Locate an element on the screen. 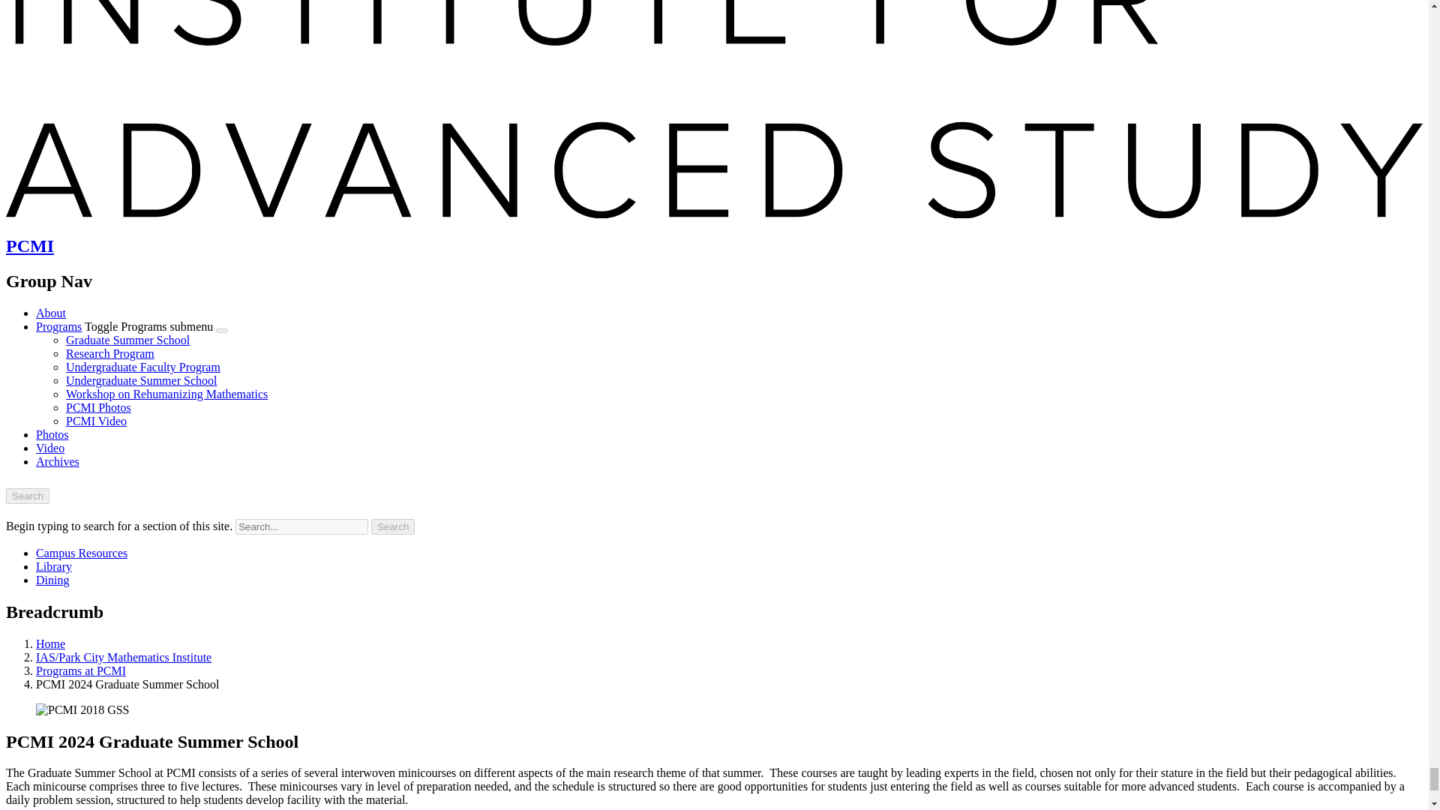  About is located at coordinates (51, 313).